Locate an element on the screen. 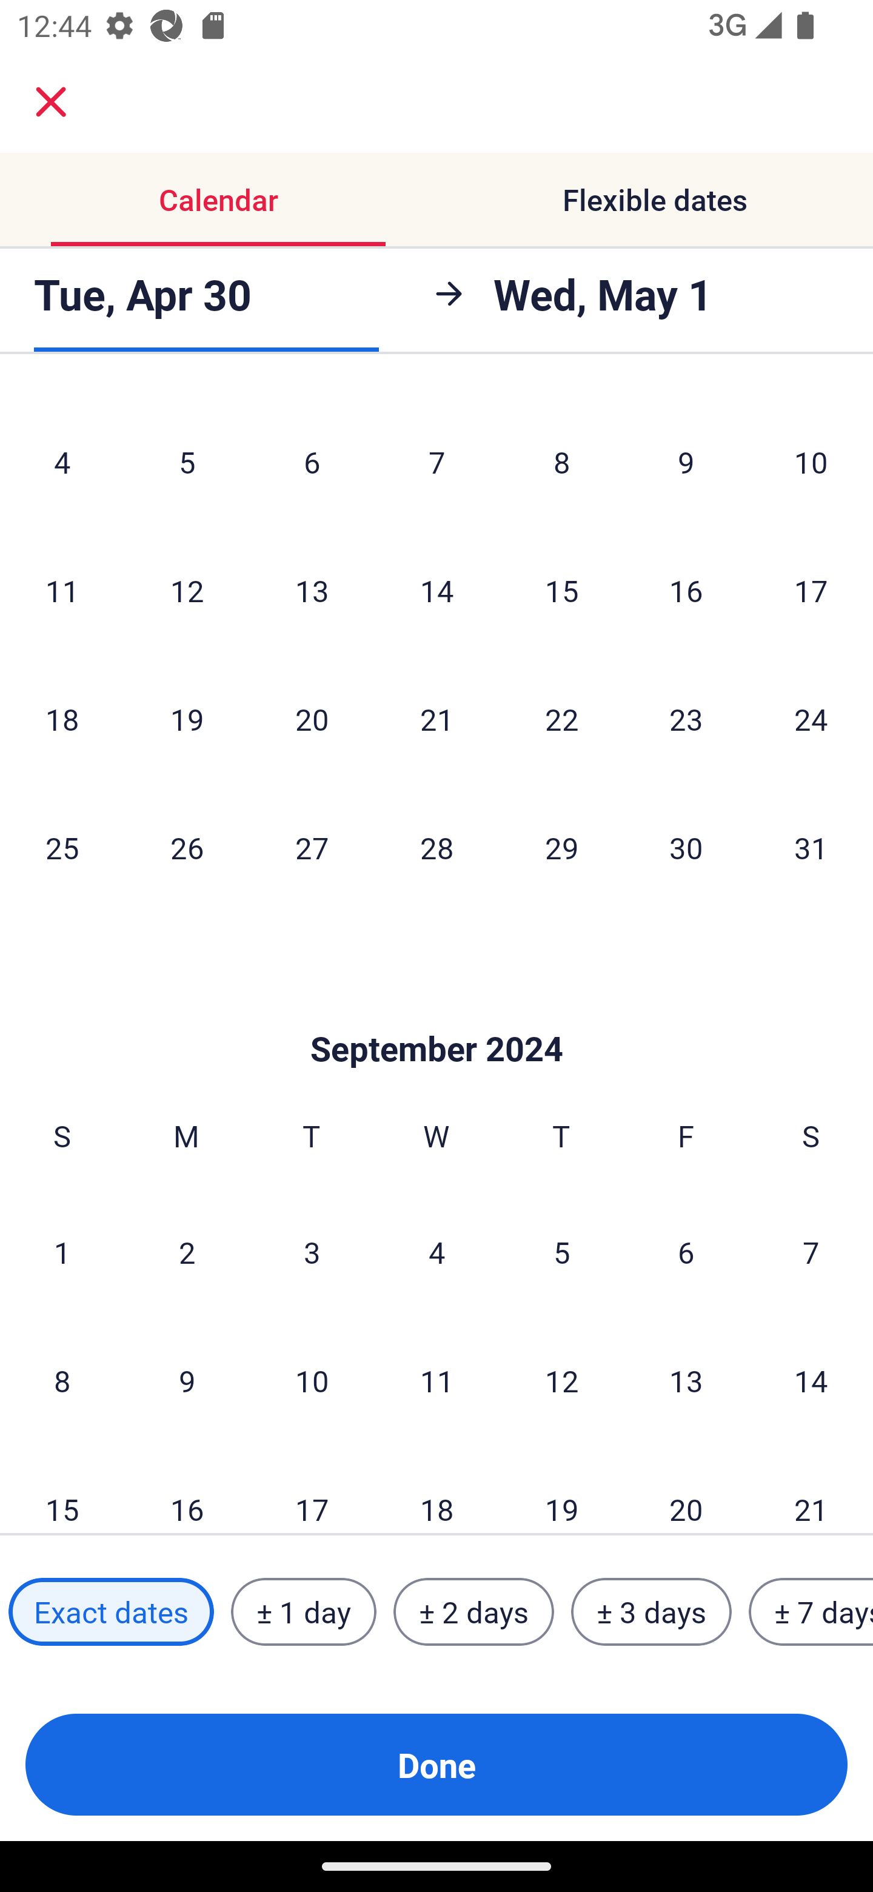 The height and width of the screenshot is (1892, 873). ± 1 day is located at coordinates (303, 1612).